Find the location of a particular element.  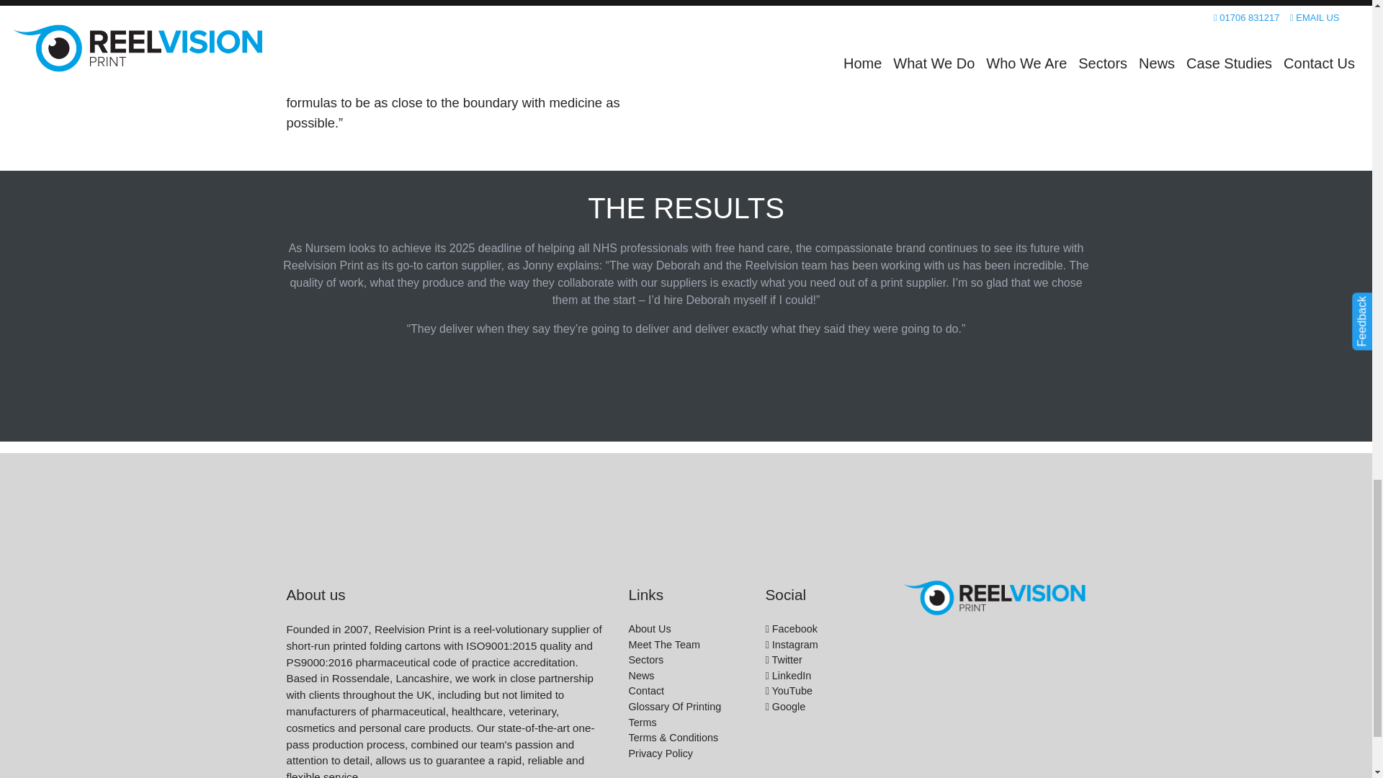

Sectors is located at coordinates (645, 660).